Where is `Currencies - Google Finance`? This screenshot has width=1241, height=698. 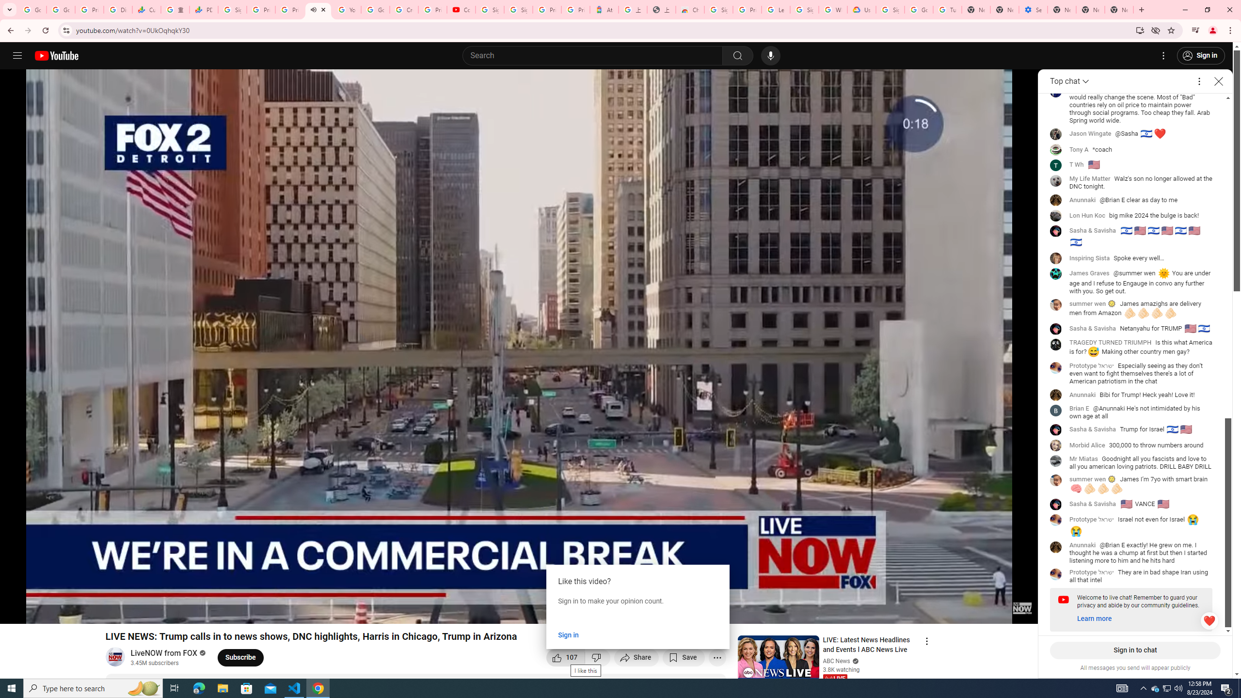
Currencies - Google Finance is located at coordinates (146, 10).